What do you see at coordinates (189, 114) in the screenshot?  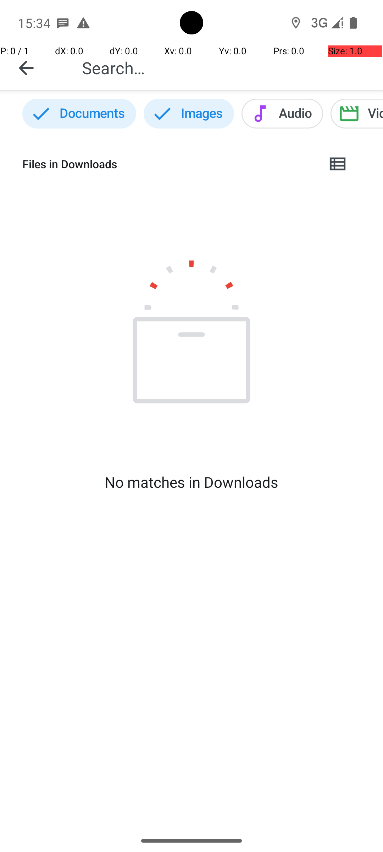 I see `Images` at bounding box center [189, 114].